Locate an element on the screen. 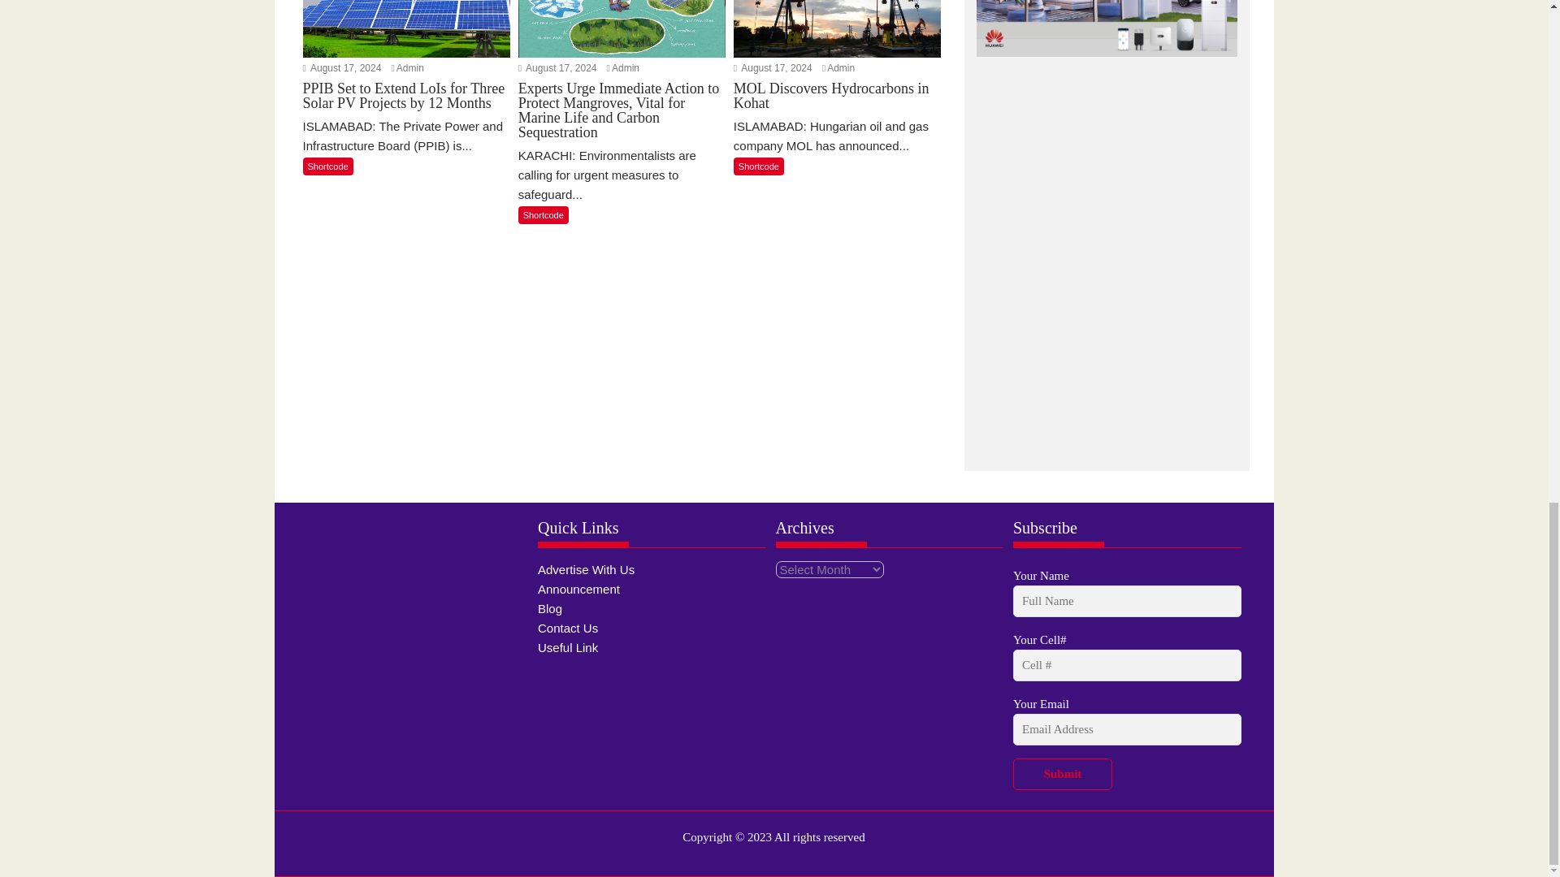 This screenshot has width=1560, height=877. Admin is located at coordinates (840, 67).